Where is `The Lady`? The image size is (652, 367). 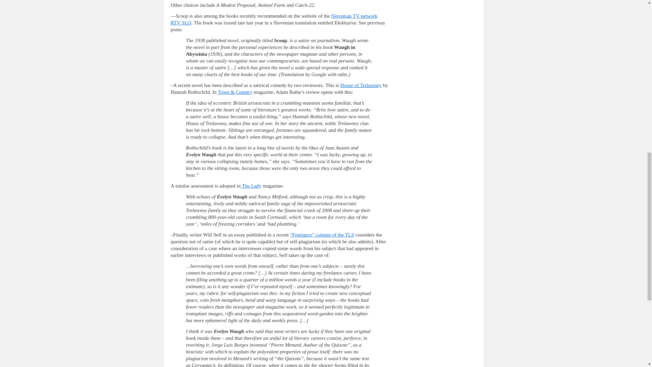
The Lady is located at coordinates (251, 186).